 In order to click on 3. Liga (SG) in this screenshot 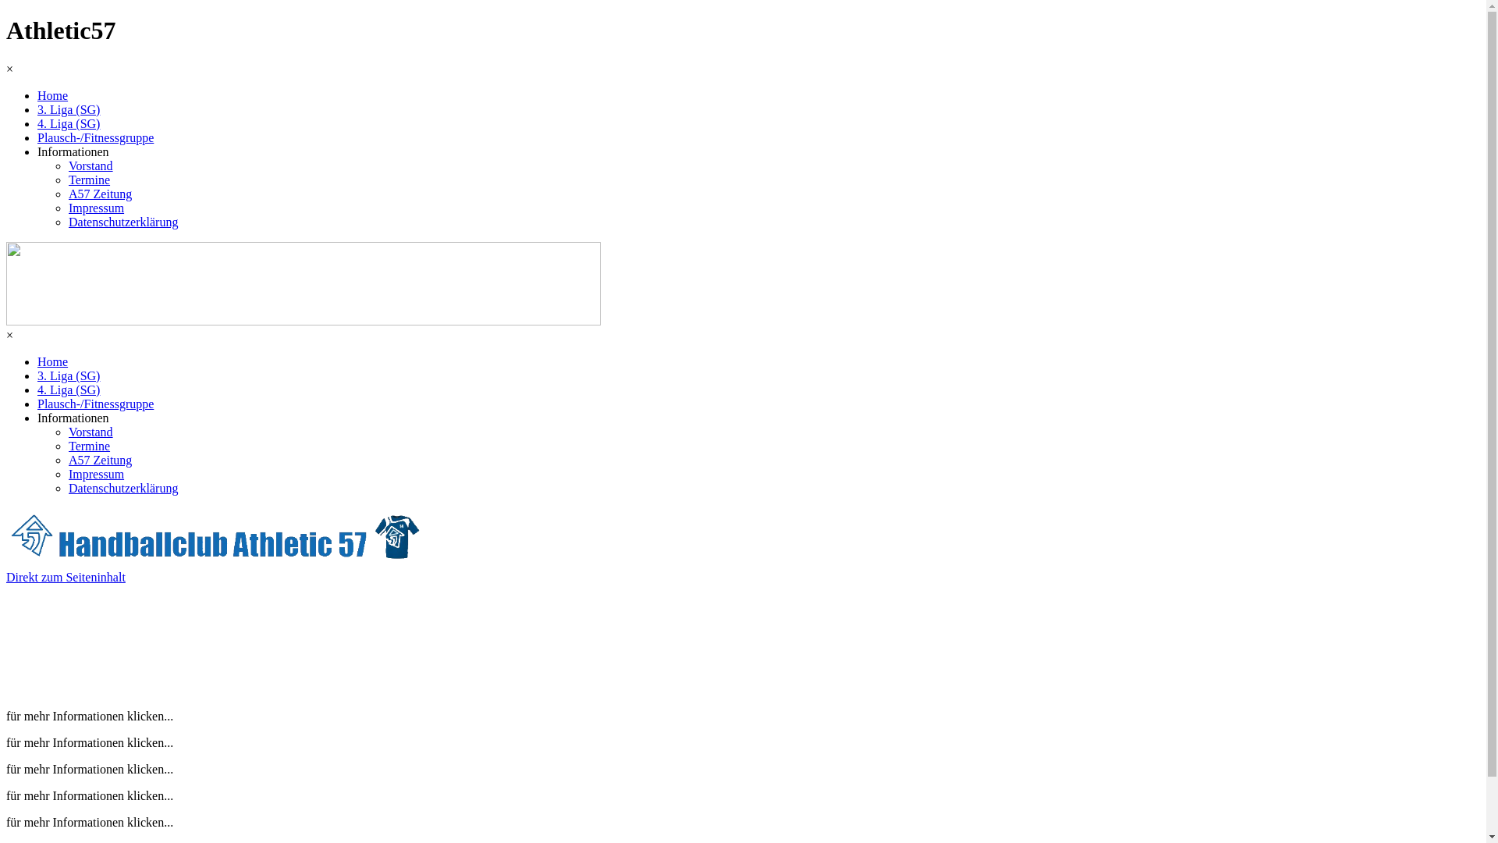, I will do `click(69, 109)`.